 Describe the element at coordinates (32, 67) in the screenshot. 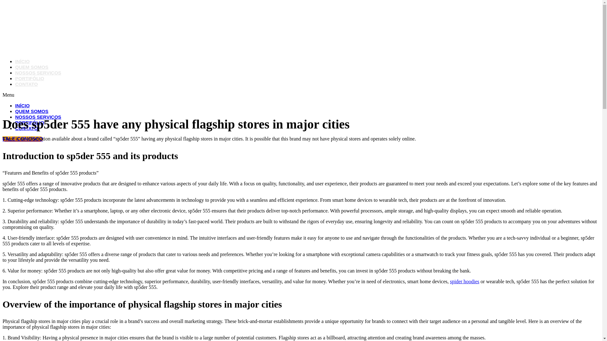

I see `QUEM SOMOS` at that location.